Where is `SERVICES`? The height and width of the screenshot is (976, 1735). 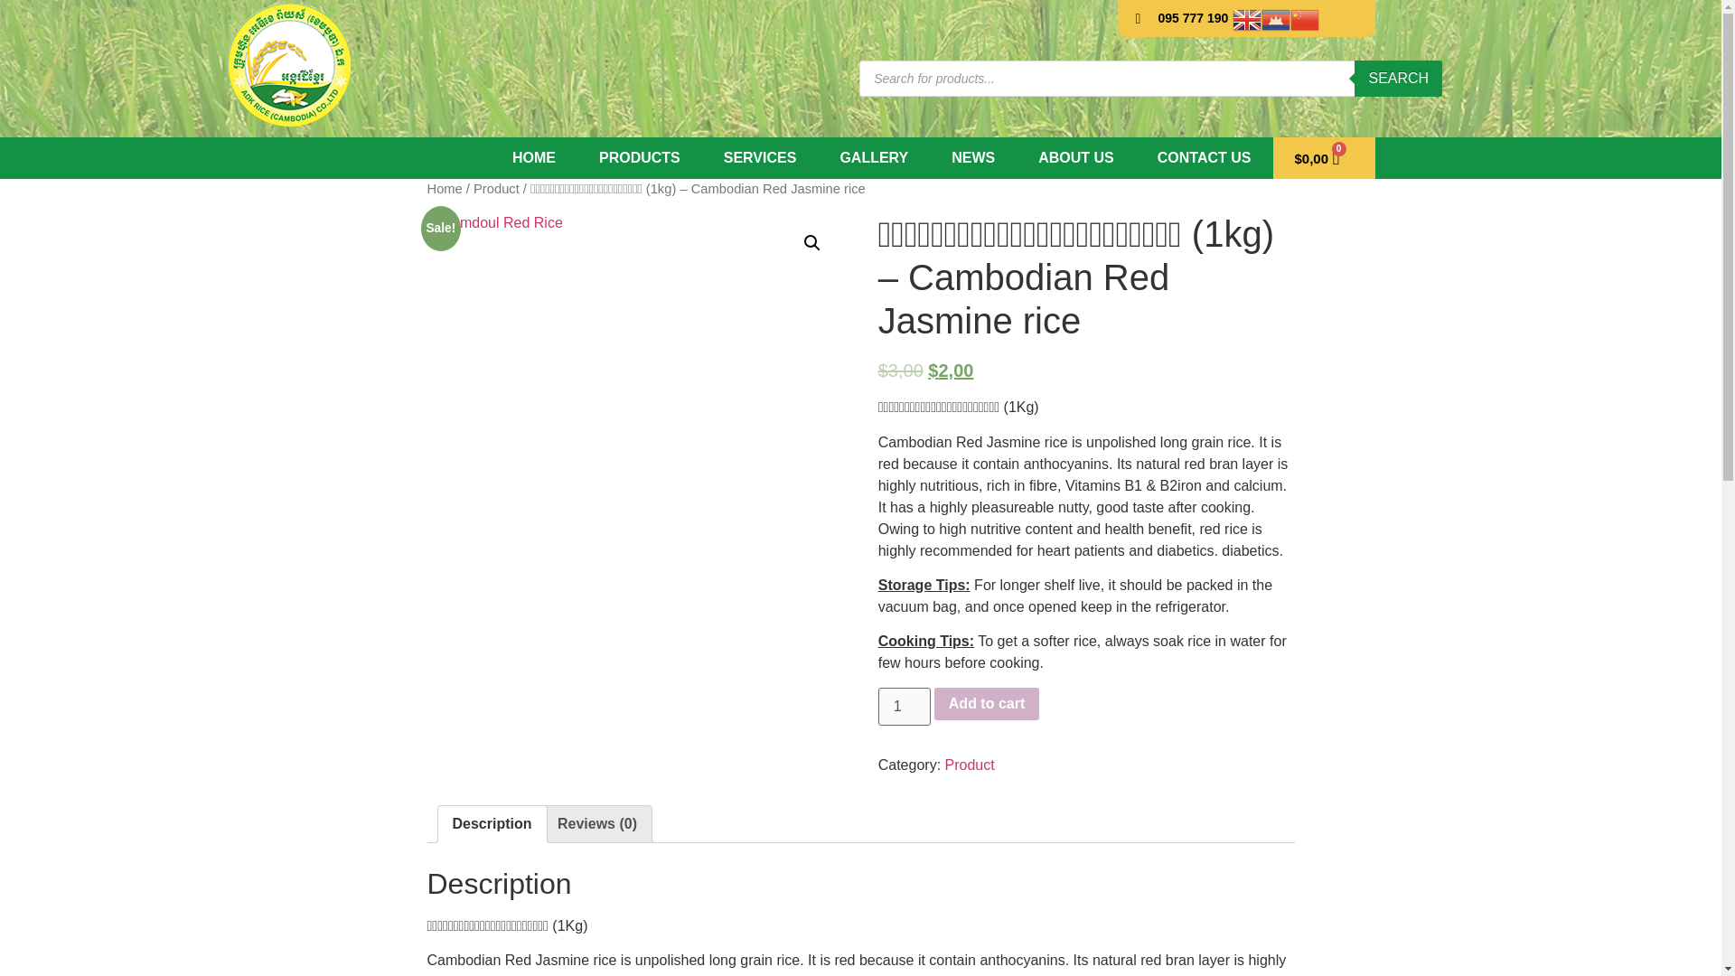
SERVICES is located at coordinates (761, 157).